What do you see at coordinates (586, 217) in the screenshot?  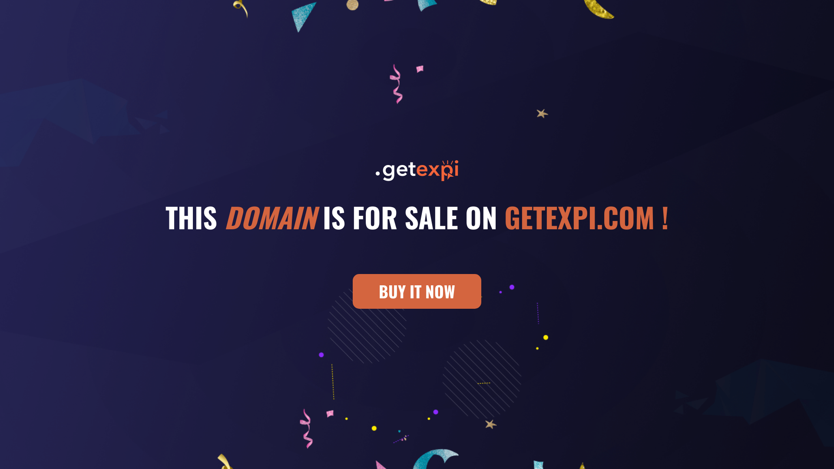 I see `GETEXPI.COM !` at bounding box center [586, 217].